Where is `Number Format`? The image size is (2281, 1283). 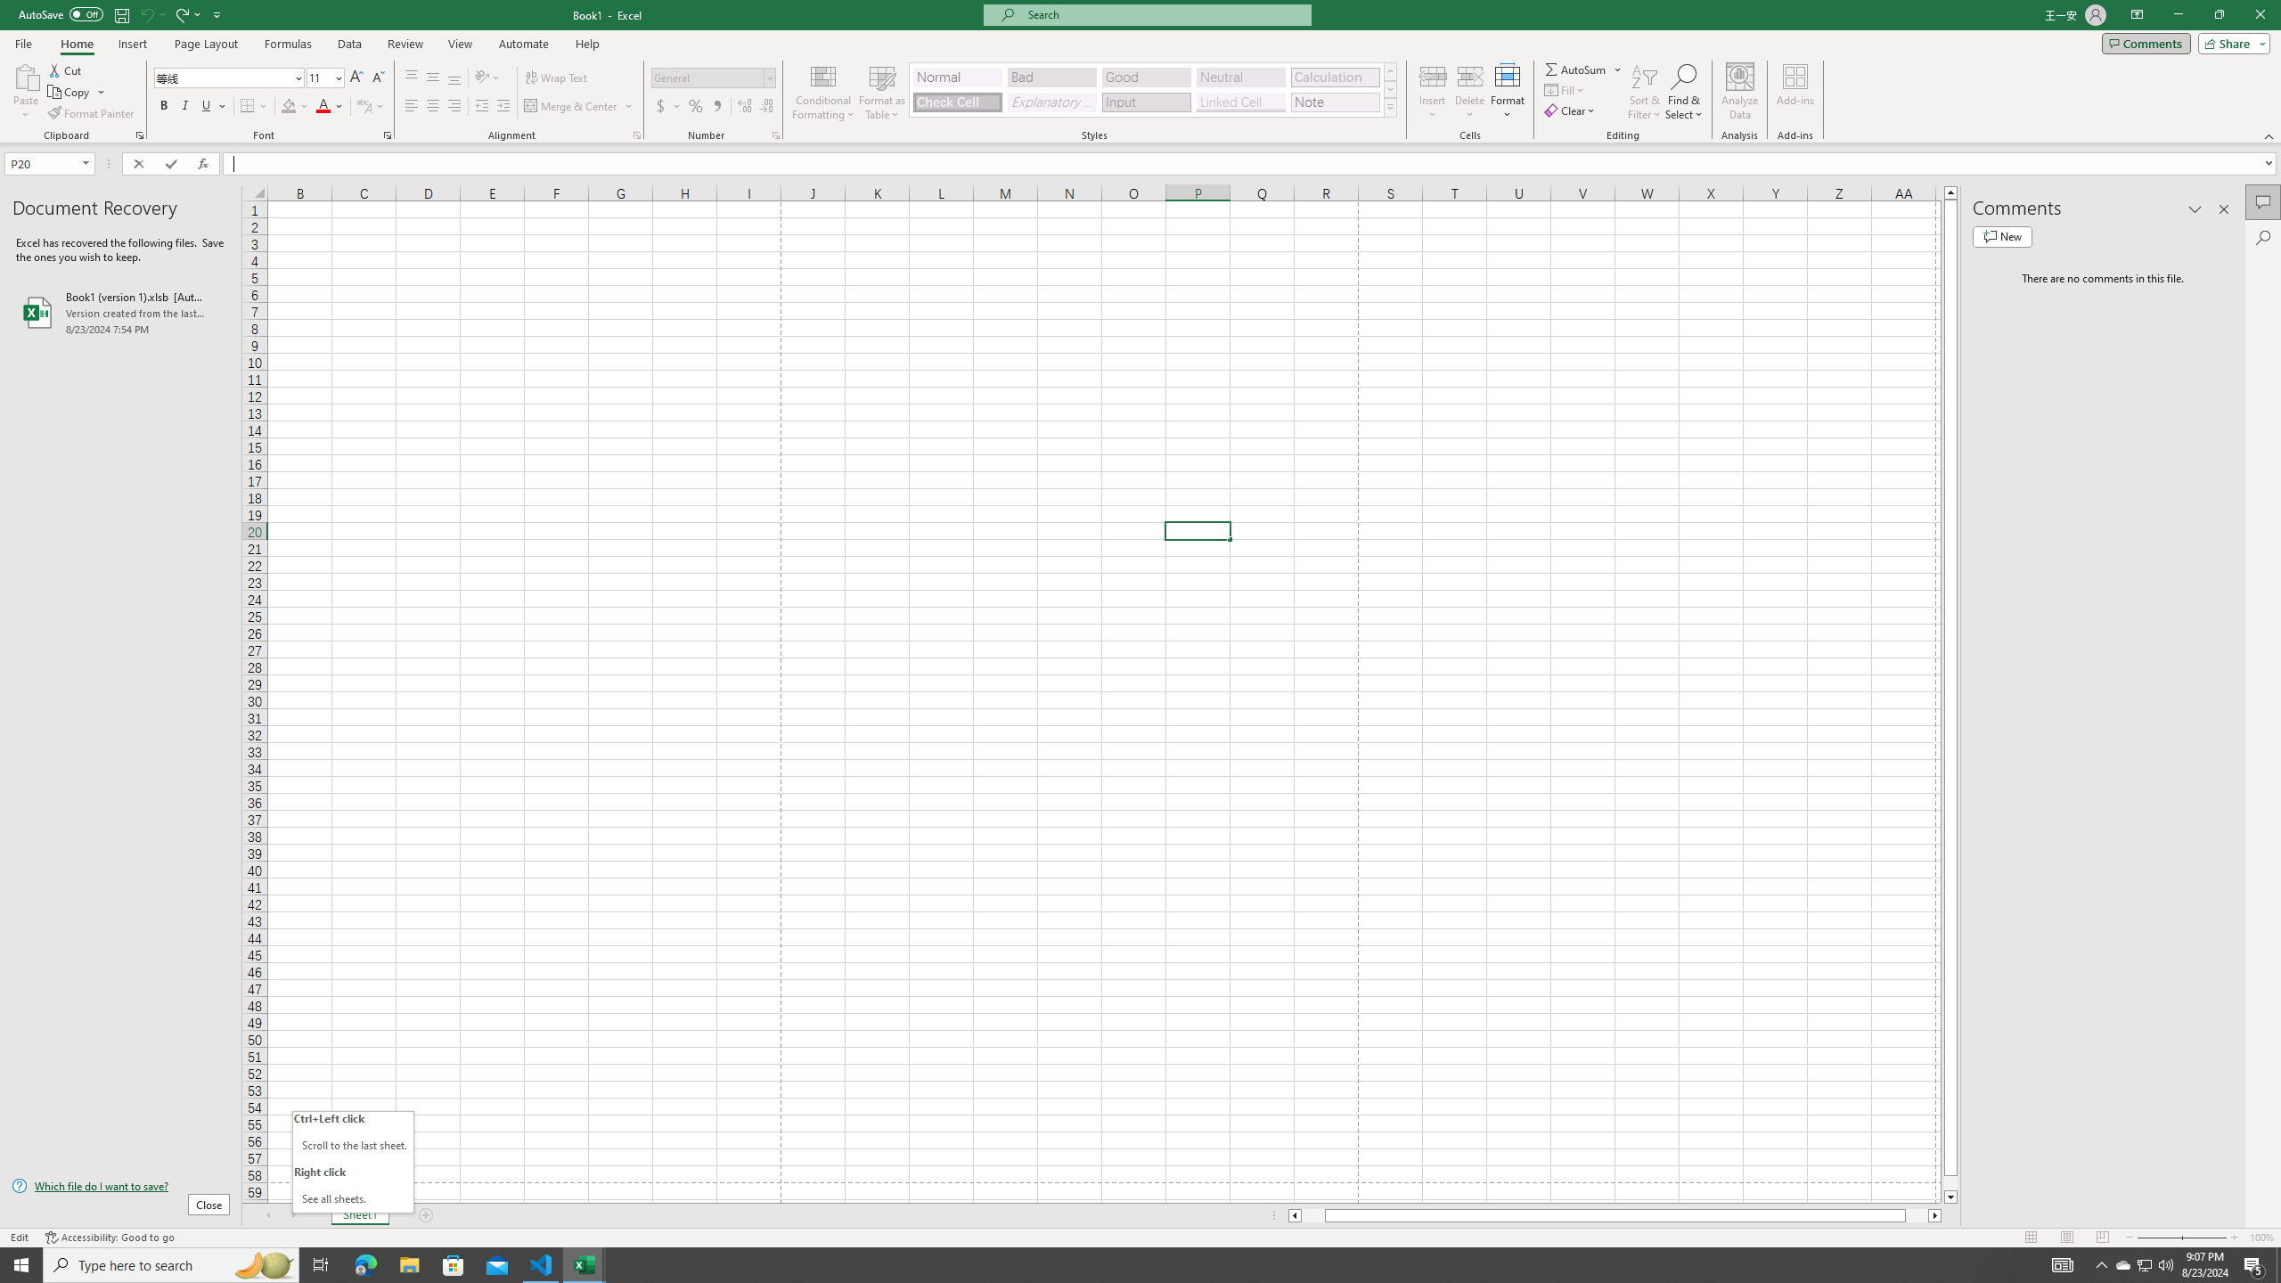
Number Format is located at coordinates (707, 77).